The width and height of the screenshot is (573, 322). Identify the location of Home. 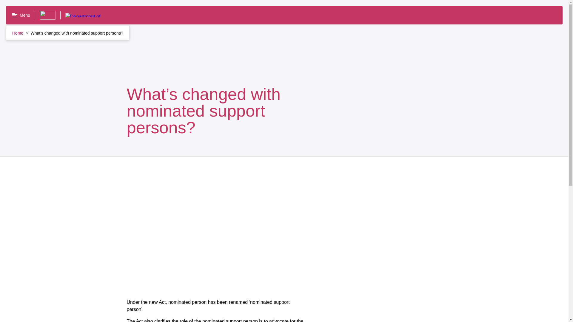
(18, 33).